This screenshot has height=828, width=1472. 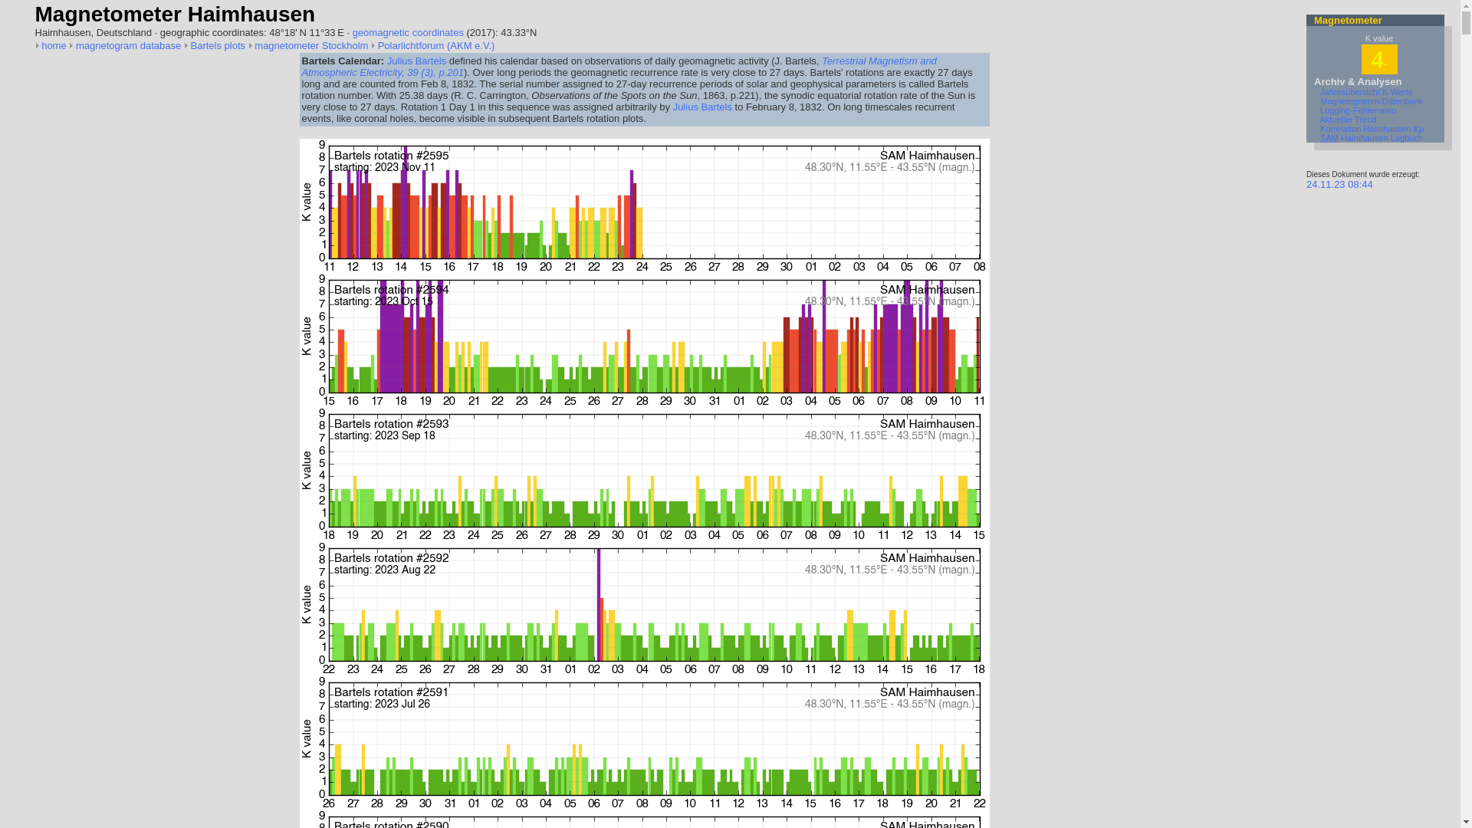 I want to click on Julius Bartels, so click(x=416, y=61).